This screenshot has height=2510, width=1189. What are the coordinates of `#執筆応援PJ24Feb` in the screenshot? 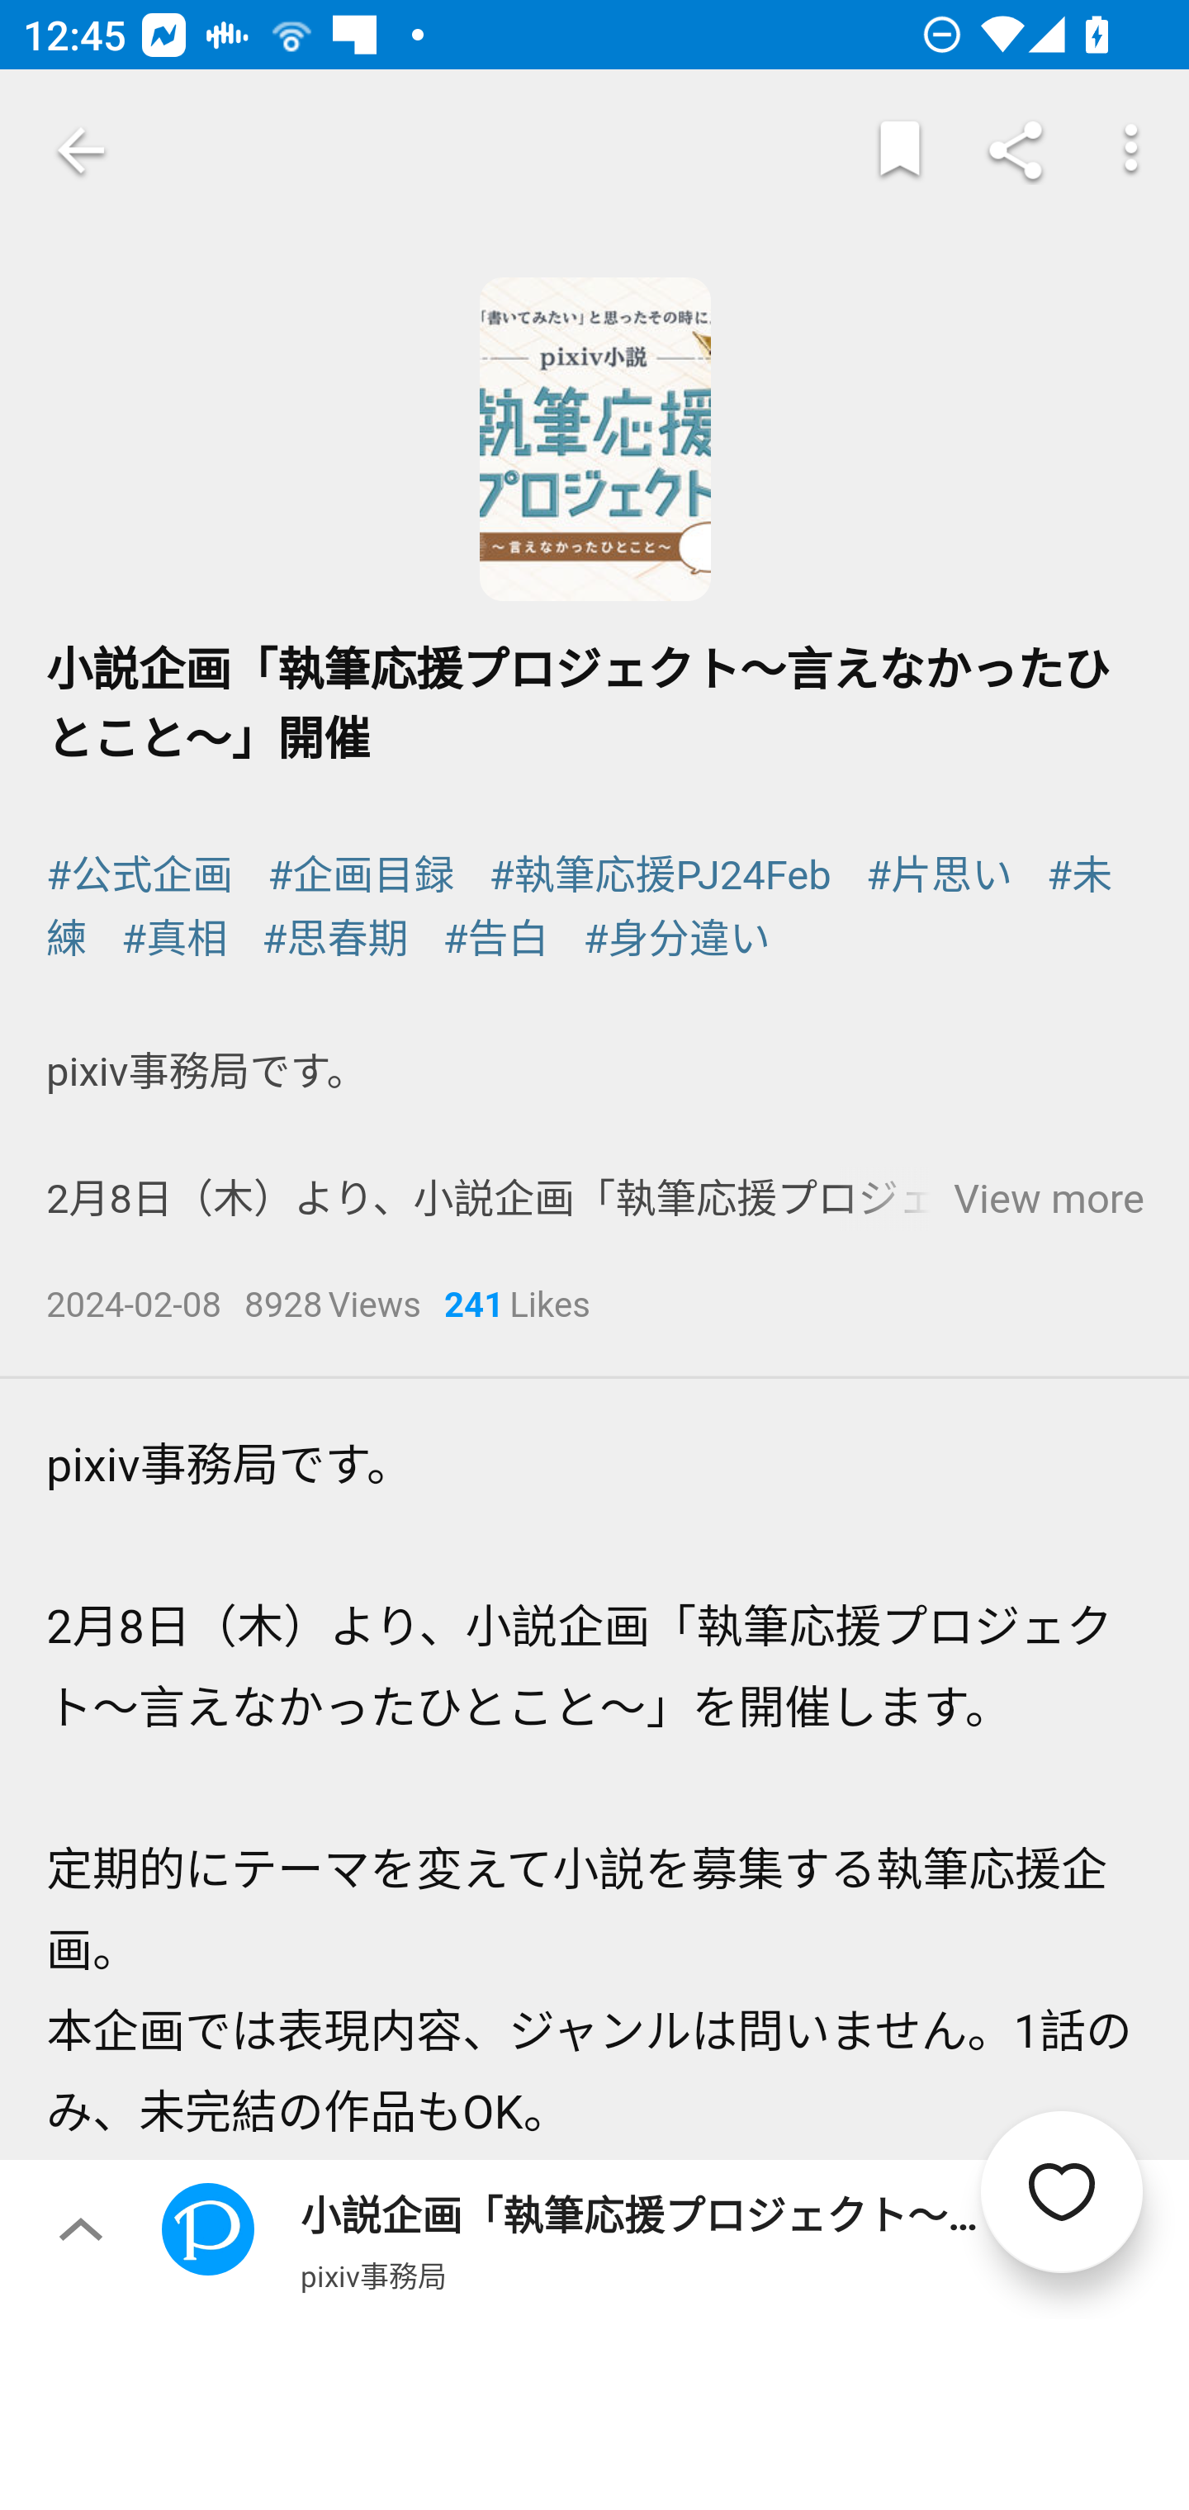 It's located at (659, 874).